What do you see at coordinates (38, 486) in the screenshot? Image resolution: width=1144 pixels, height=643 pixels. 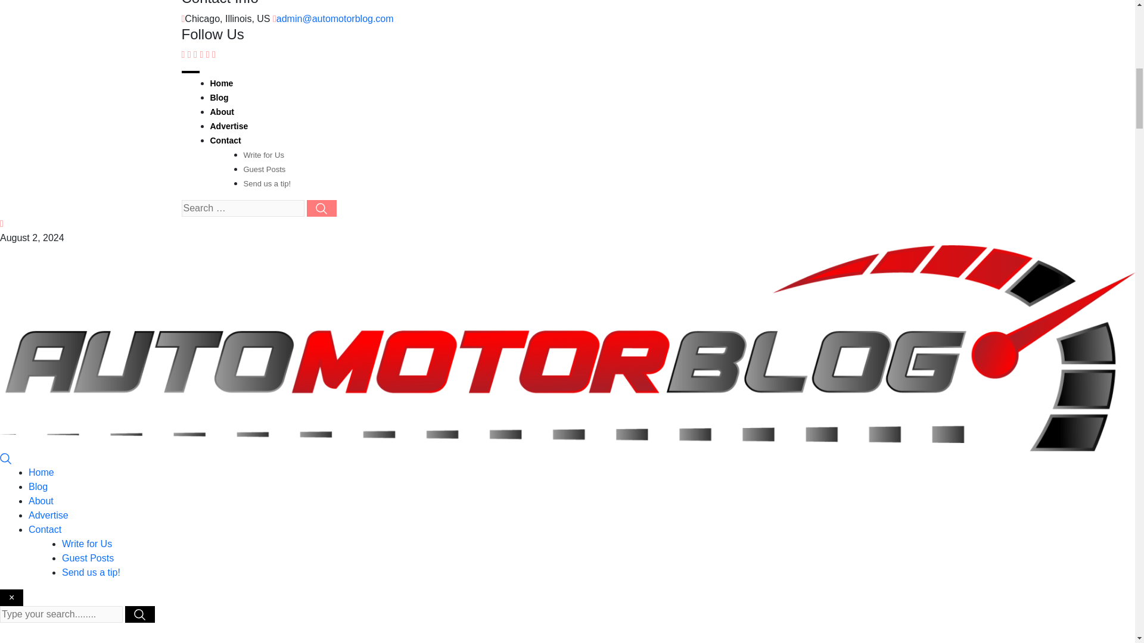 I see `Blog` at bounding box center [38, 486].